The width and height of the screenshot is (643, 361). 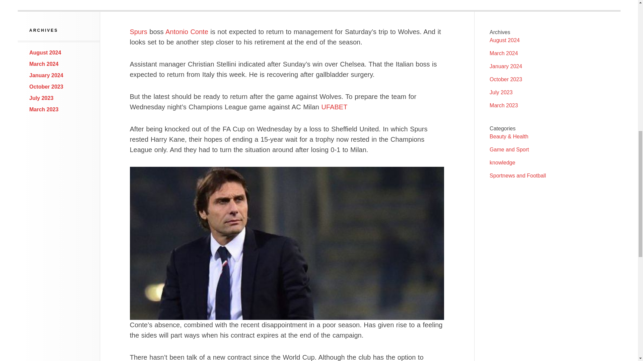 What do you see at coordinates (45, 53) in the screenshot?
I see `August 2024` at bounding box center [45, 53].